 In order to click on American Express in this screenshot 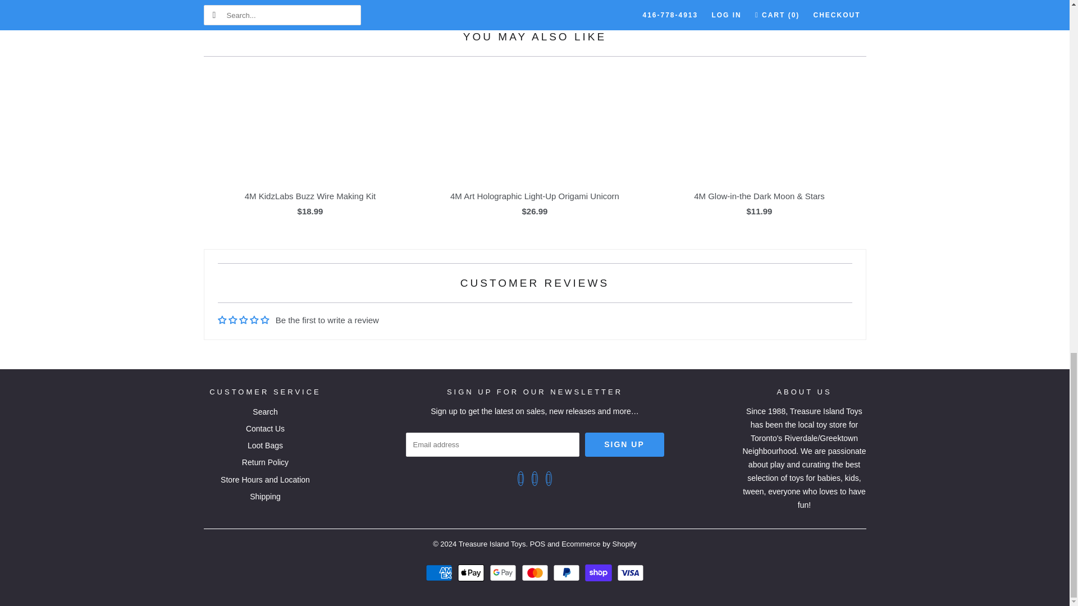, I will do `click(440, 572)`.